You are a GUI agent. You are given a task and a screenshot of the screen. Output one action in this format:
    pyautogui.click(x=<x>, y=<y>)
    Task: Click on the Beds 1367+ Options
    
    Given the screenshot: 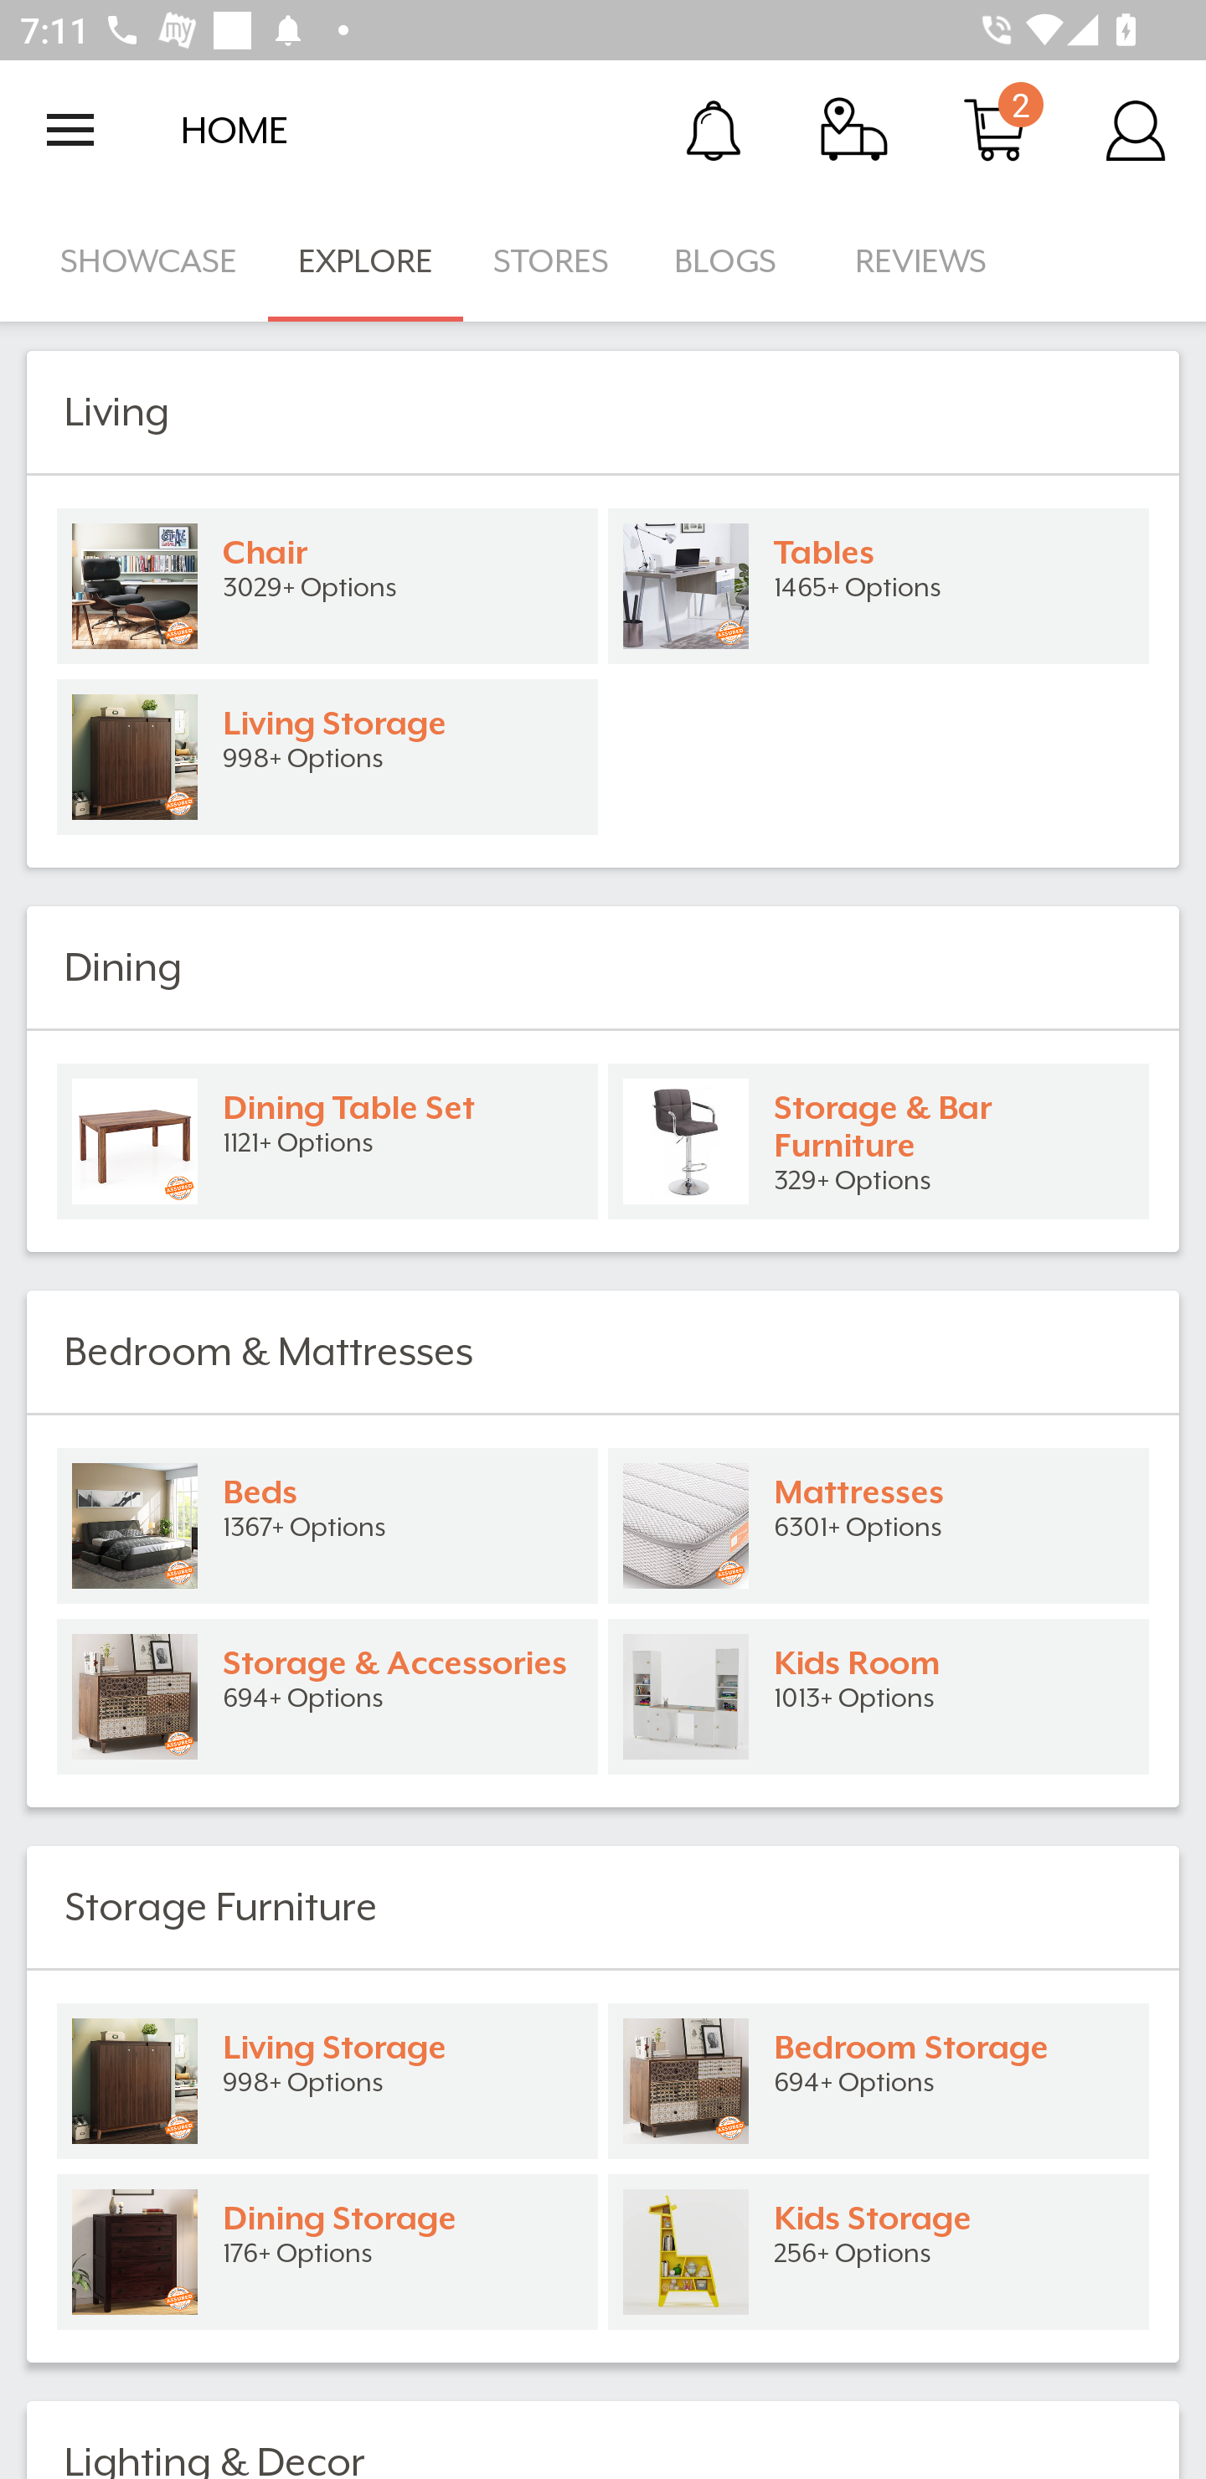 What is the action you would take?
    pyautogui.click(x=327, y=1526)
    